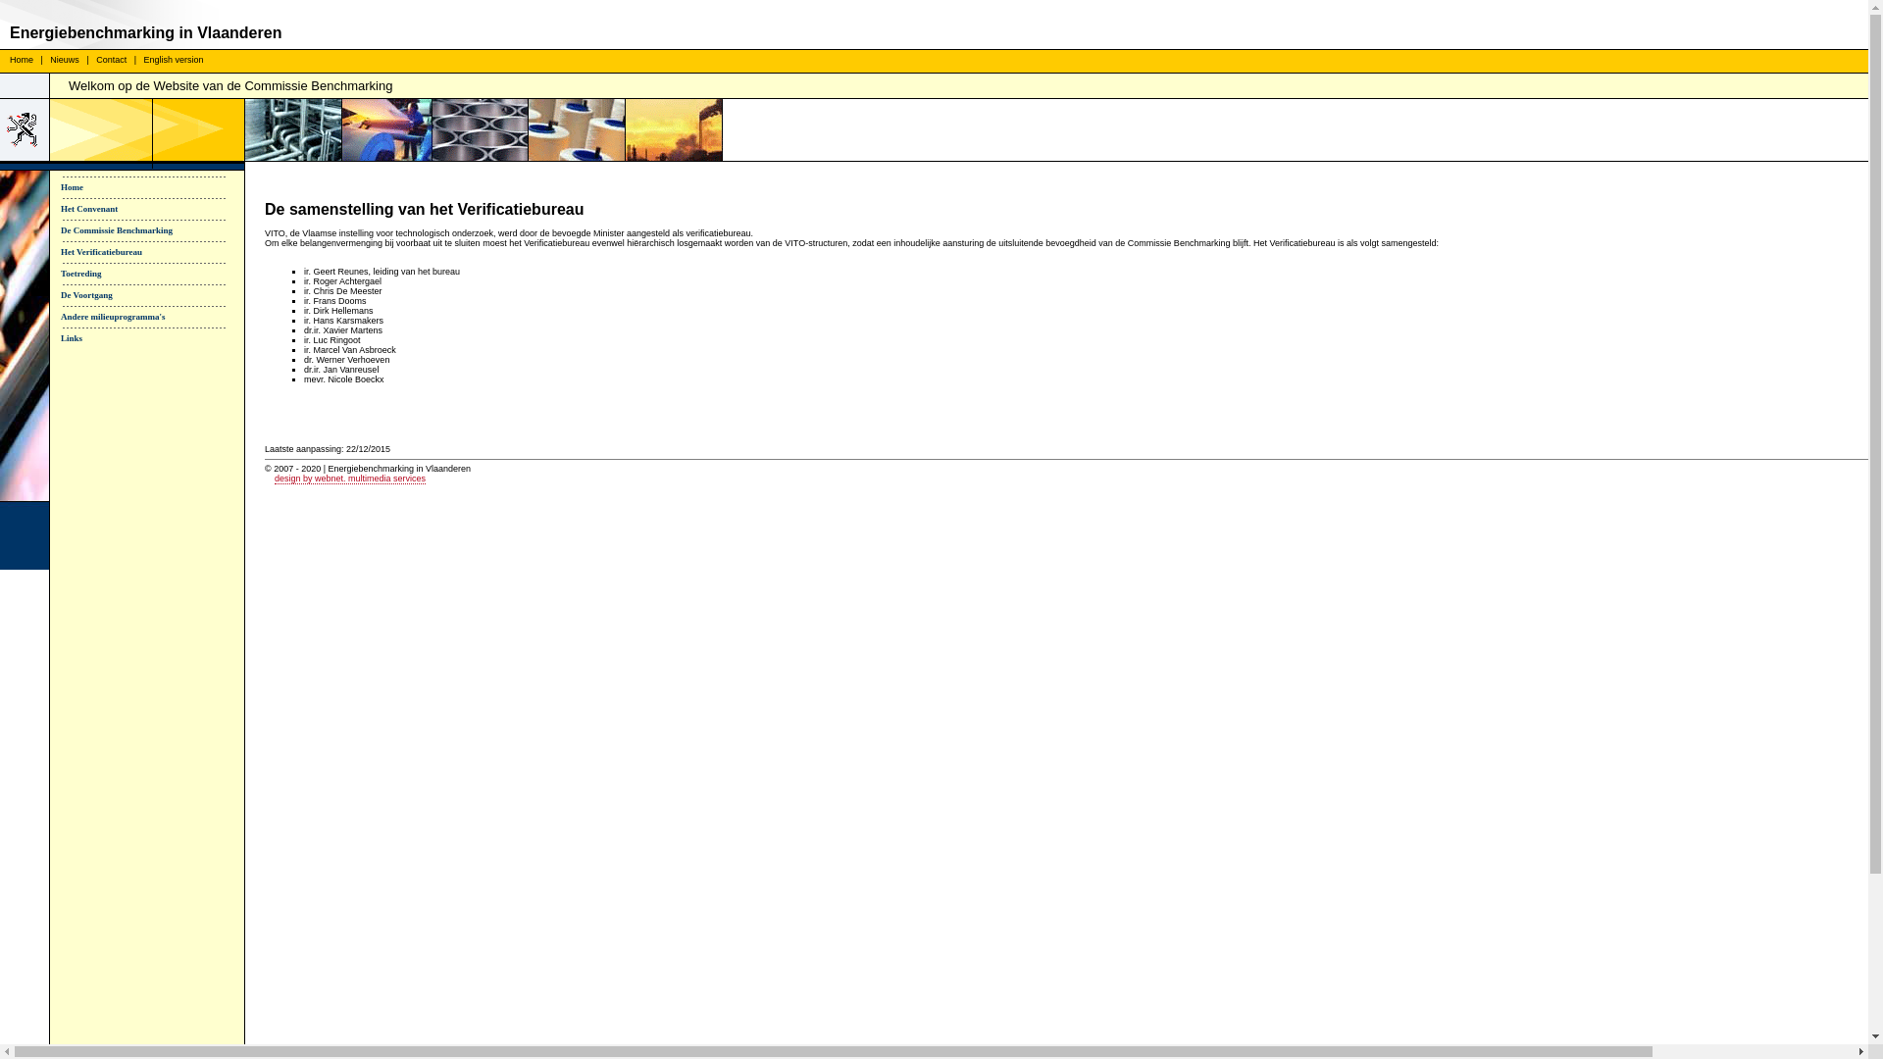 This screenshot has height=1059, width=1883. I want to click on Nieuws, so click(65, 60).